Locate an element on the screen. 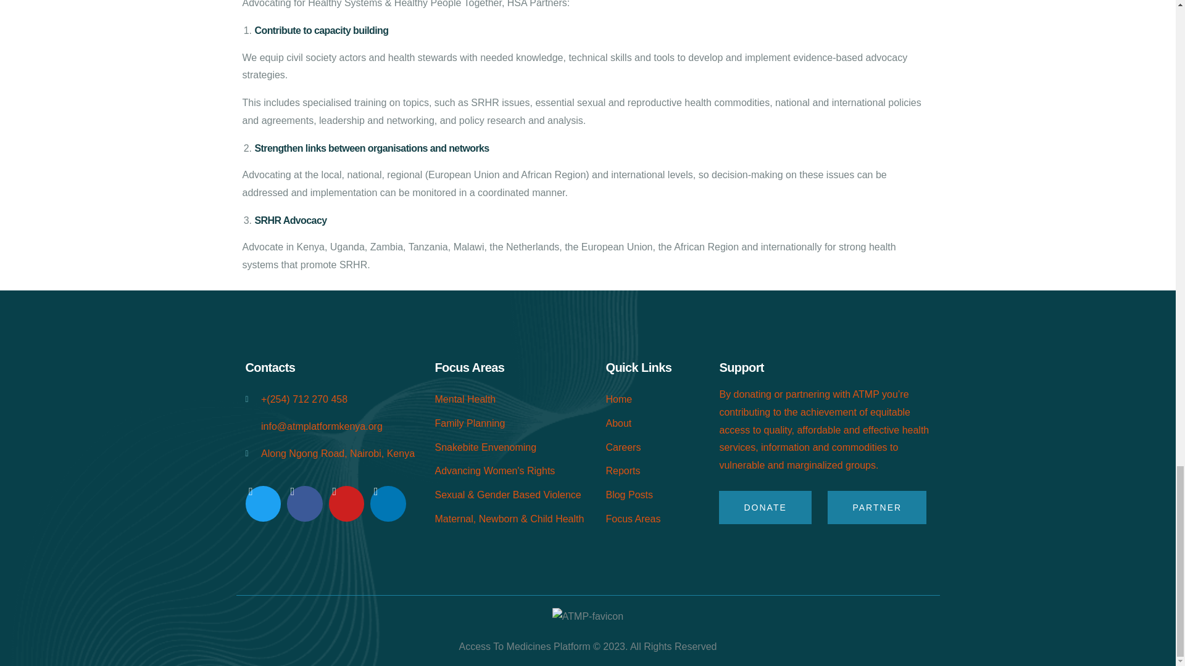 The width and height of the screenshot is (1185, 666). ATMP-favicon is located at coordinates (588, 617).